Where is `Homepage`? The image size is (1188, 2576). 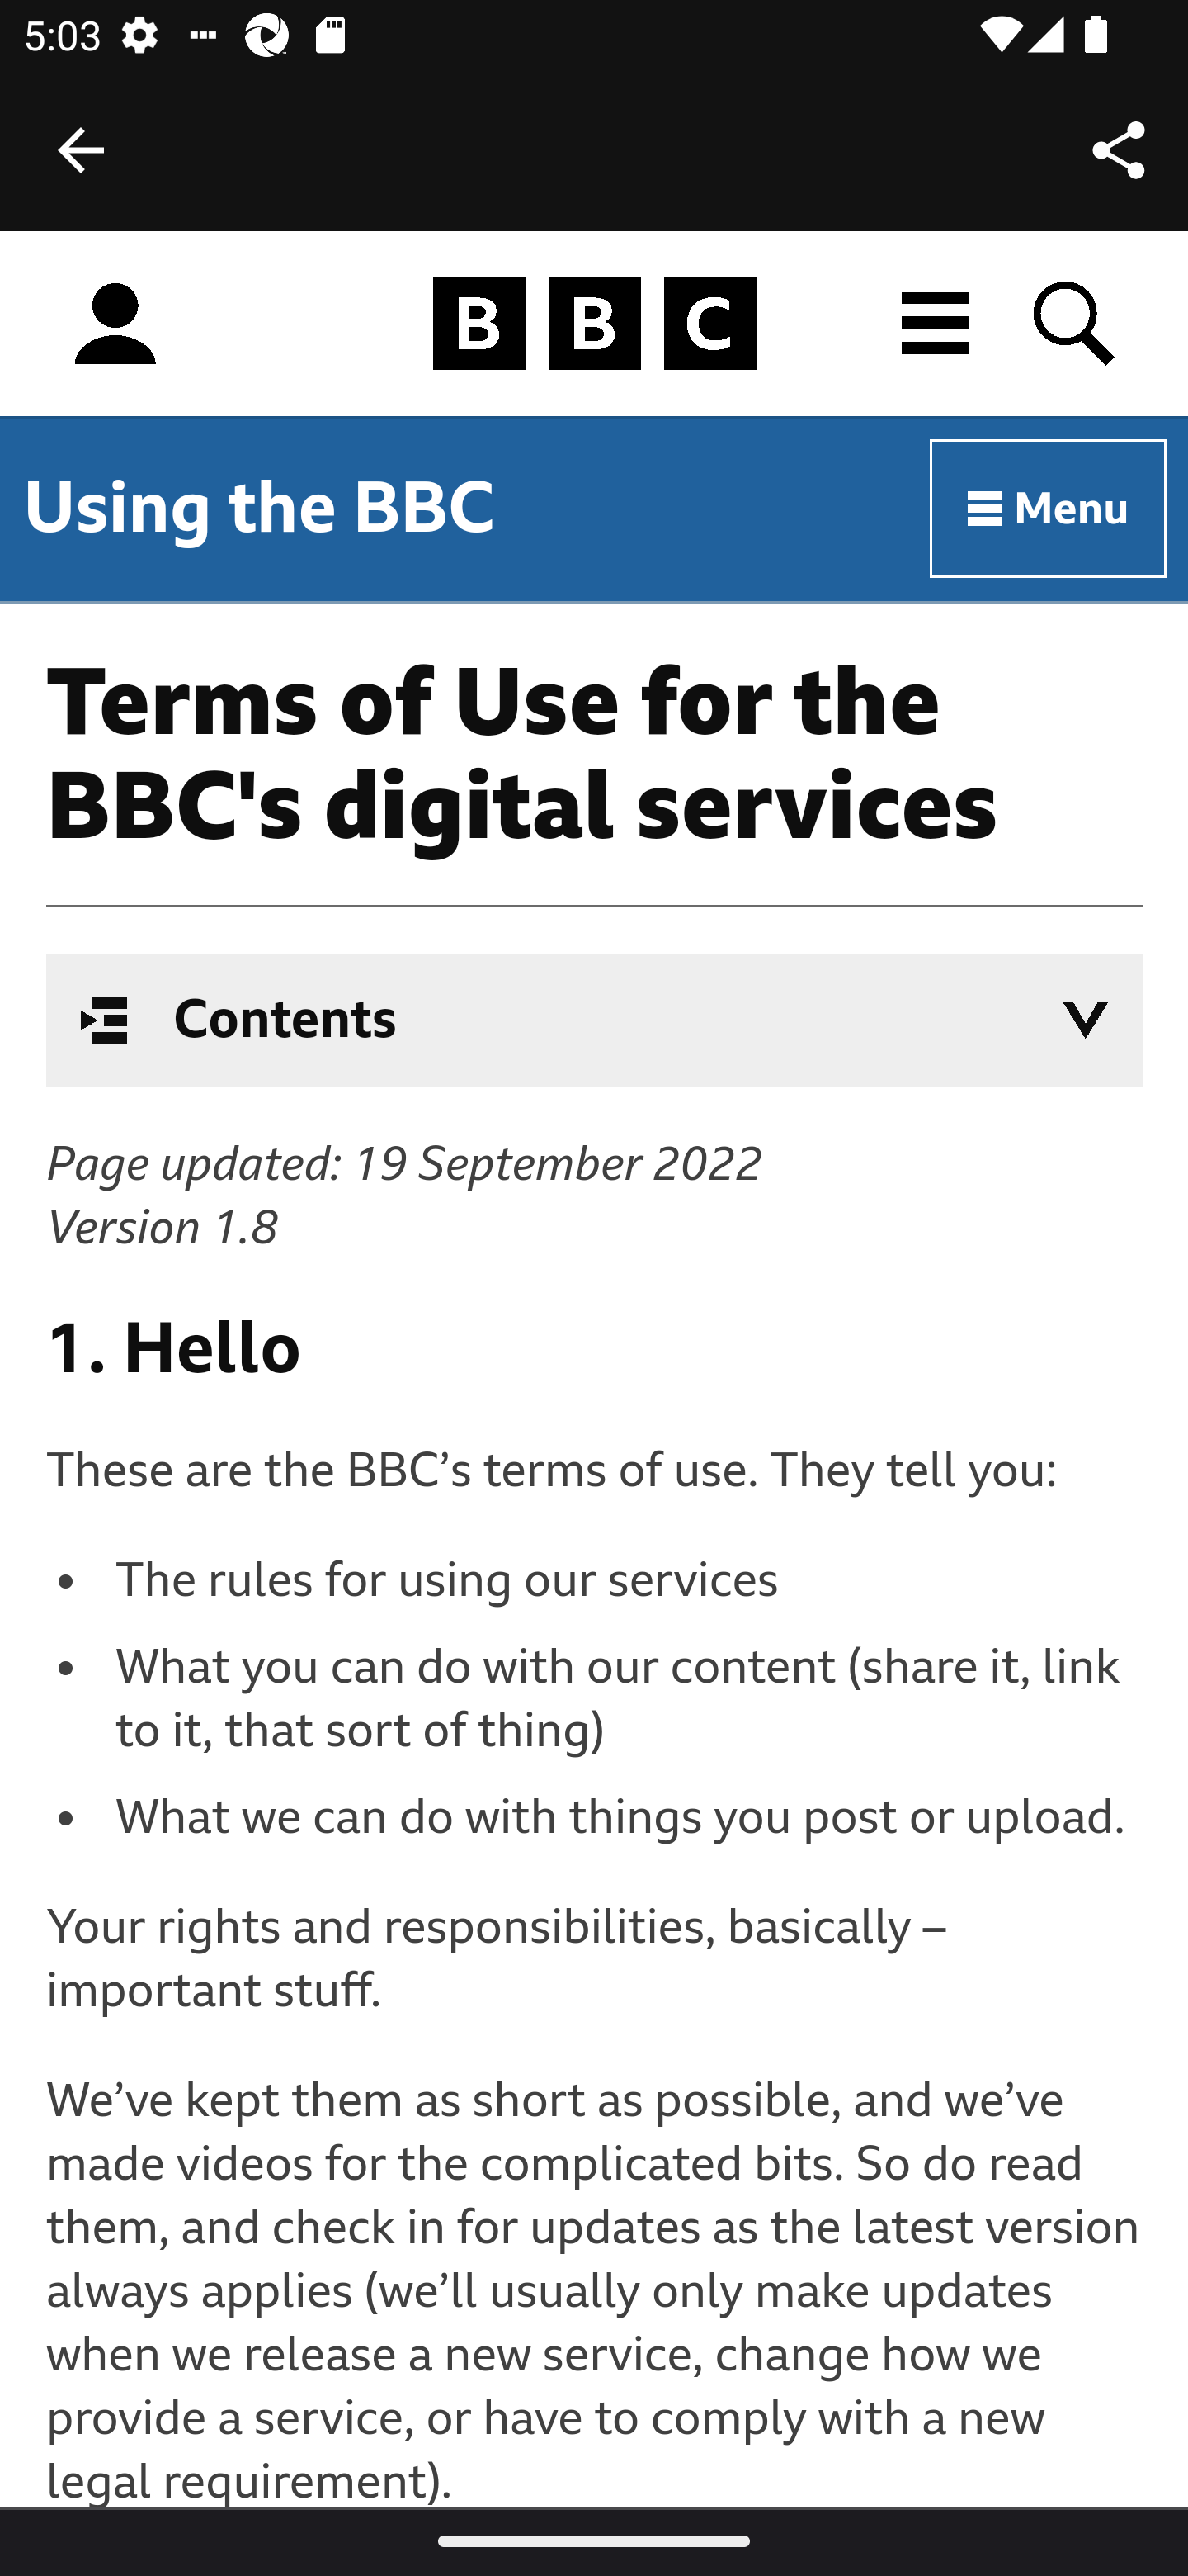 Homepage is located at coordinates (594, 325).